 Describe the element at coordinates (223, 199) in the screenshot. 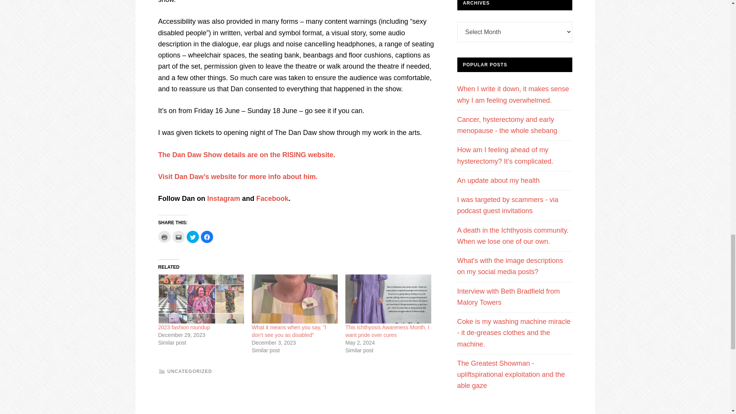

I see `Instagram` at that location.